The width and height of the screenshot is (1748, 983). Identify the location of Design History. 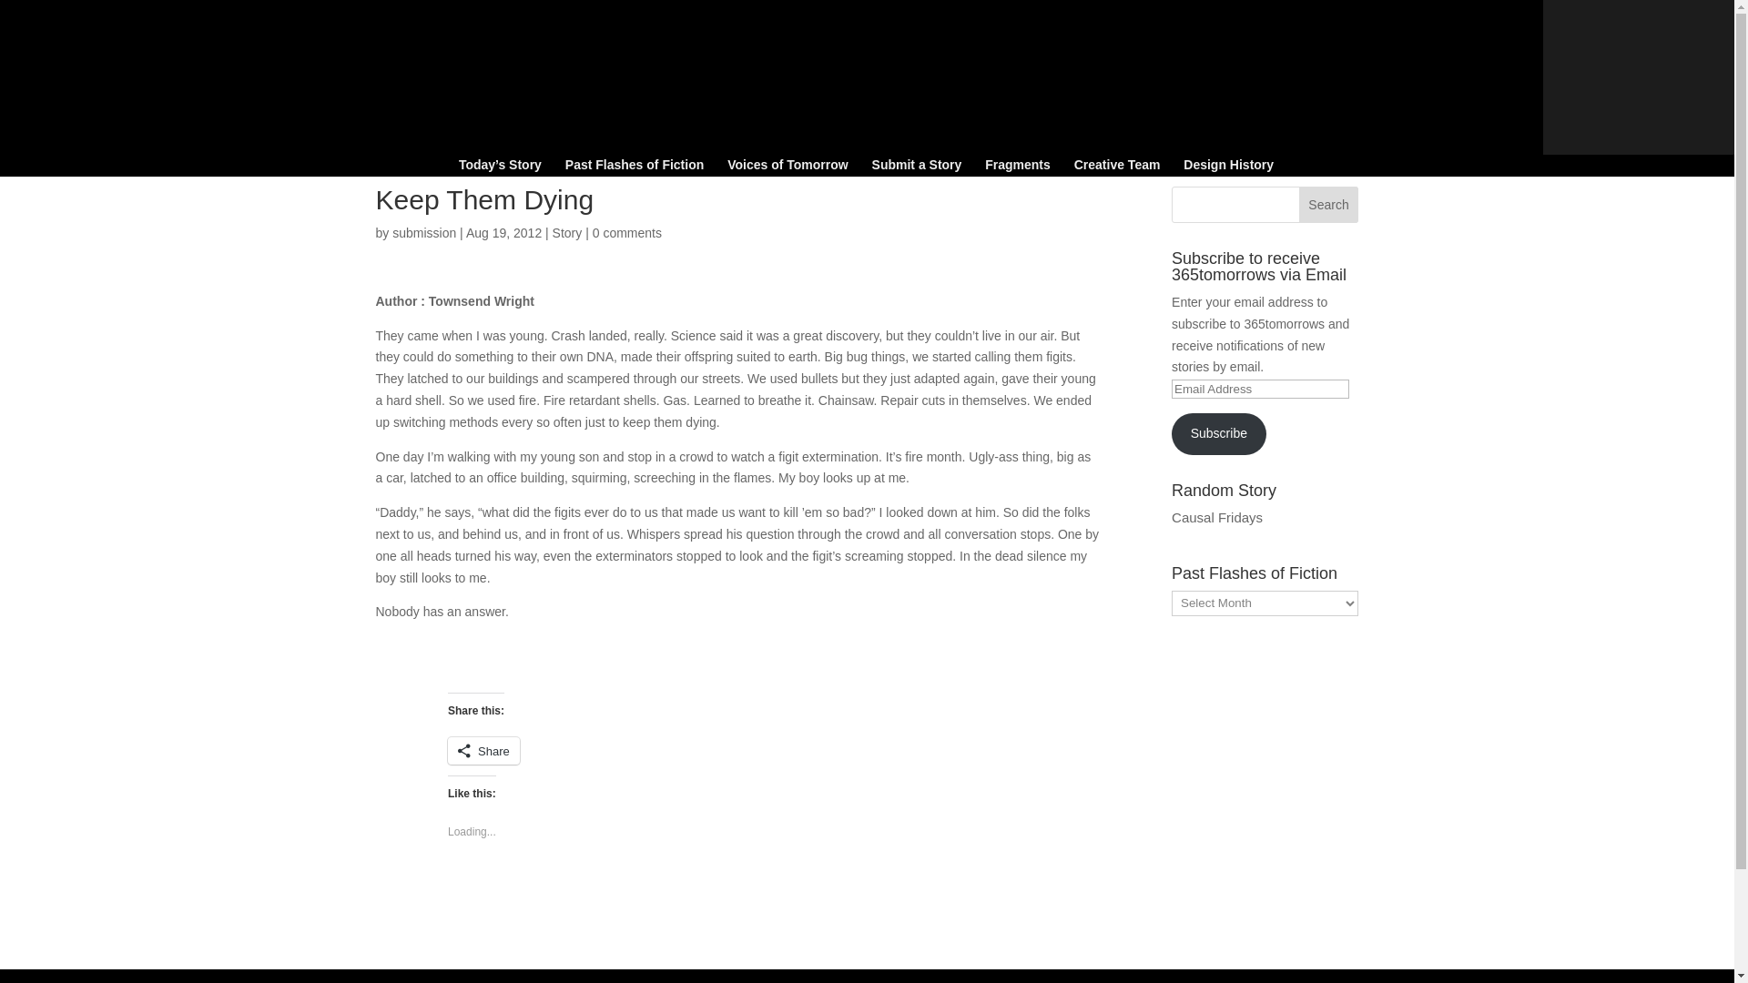
(1228, 167).